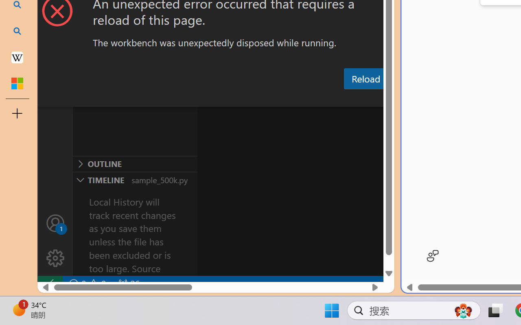 Image resolution: width=521 pixels, height=325 pixels. Describe the element at coordinates (135, 180) in the screenshot. I see `Timeline Section` at that location.